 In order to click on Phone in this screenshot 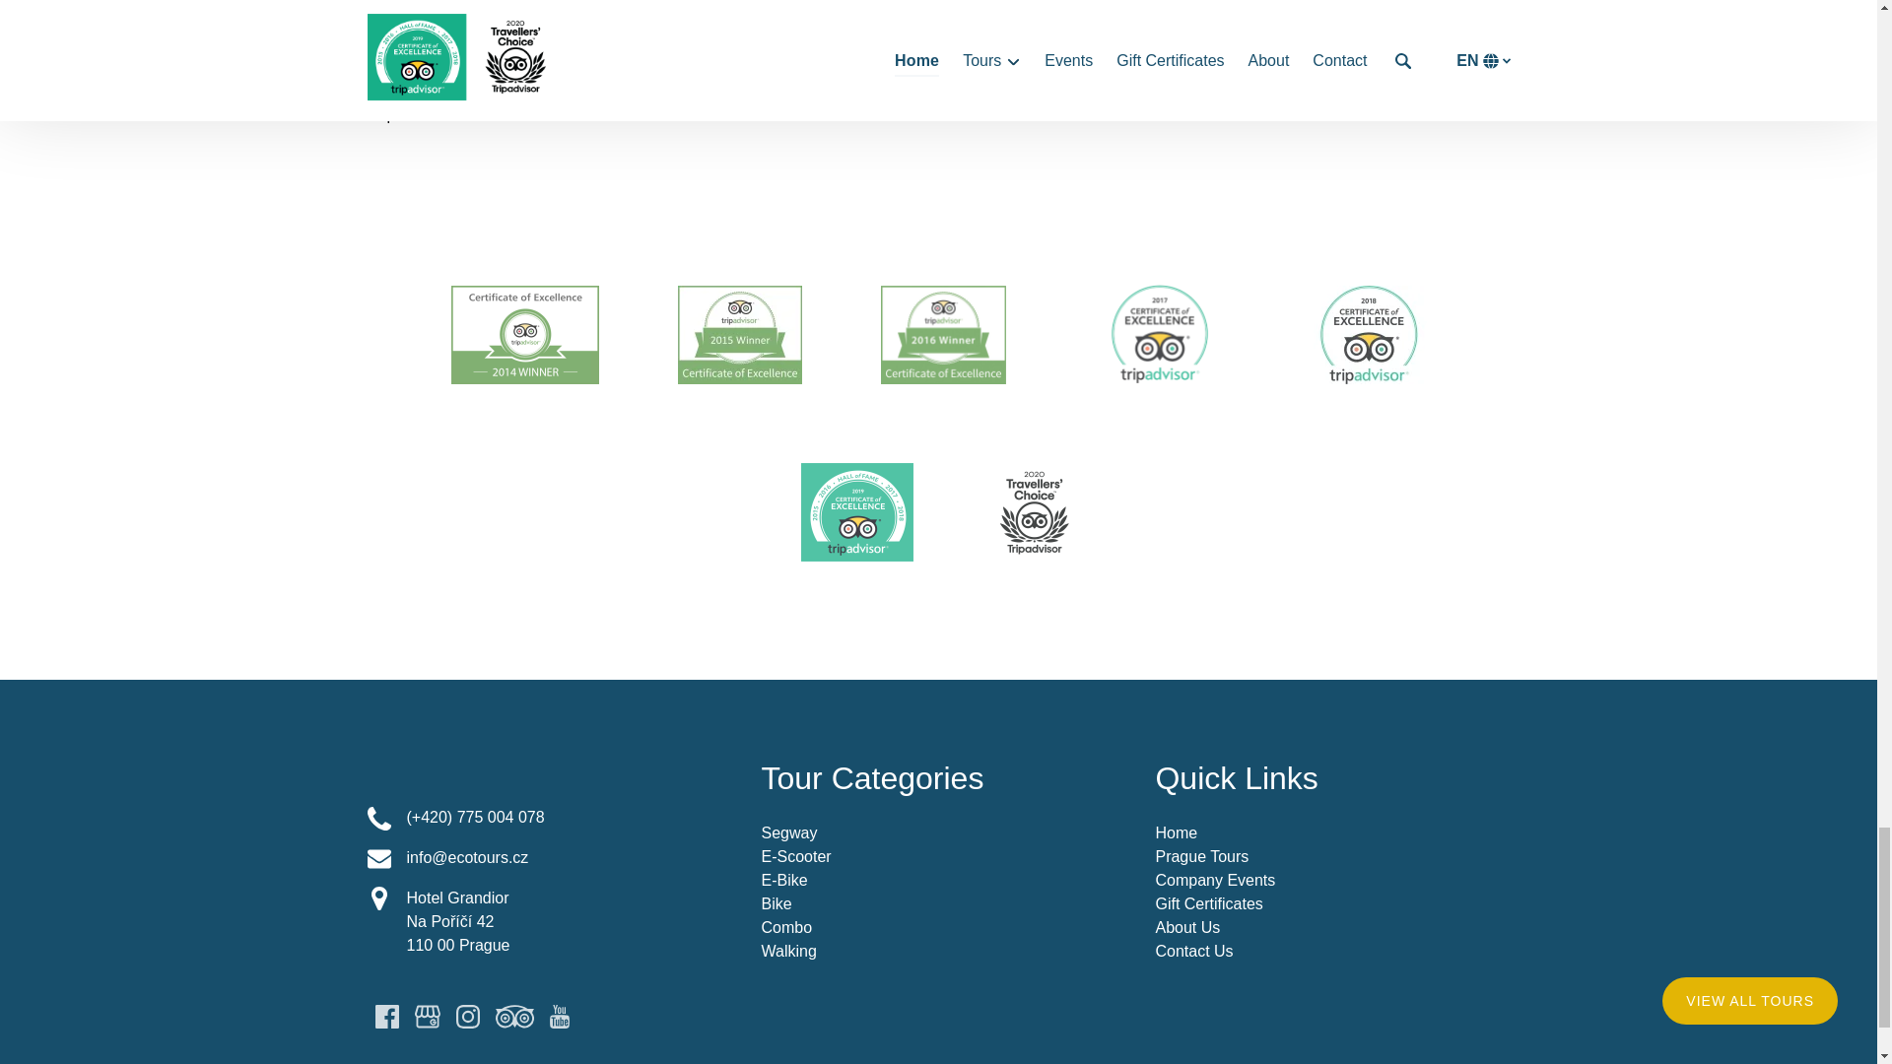, I will do `click(378, 818)`.